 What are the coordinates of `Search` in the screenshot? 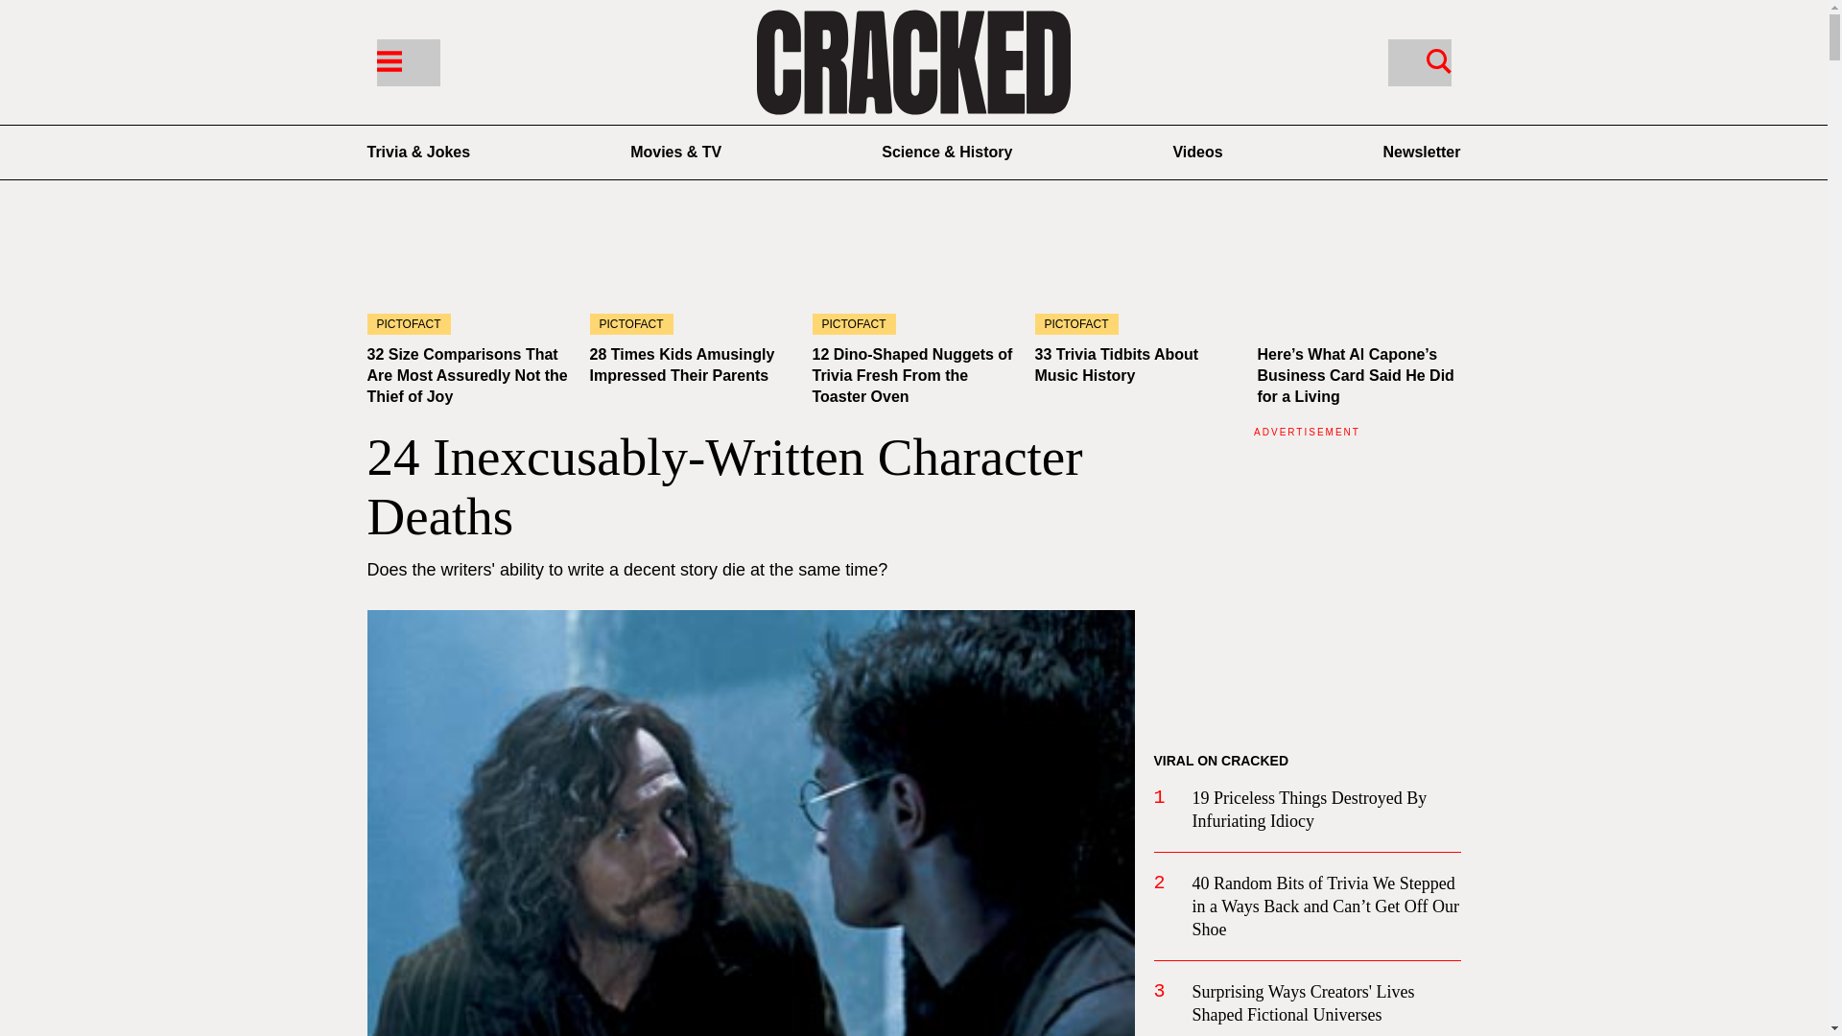 It's located at (1438, 59).